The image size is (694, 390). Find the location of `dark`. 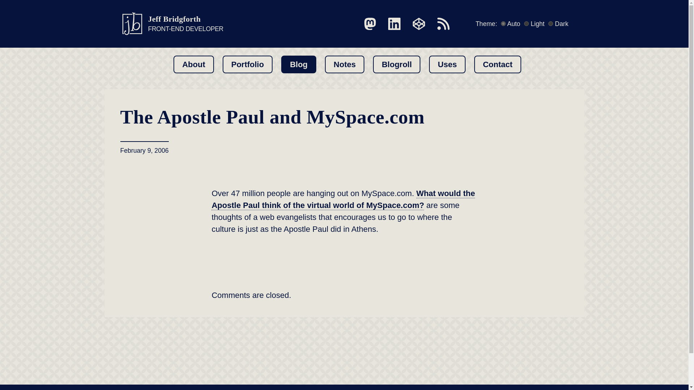

dark is located at coordinates (551, 24).